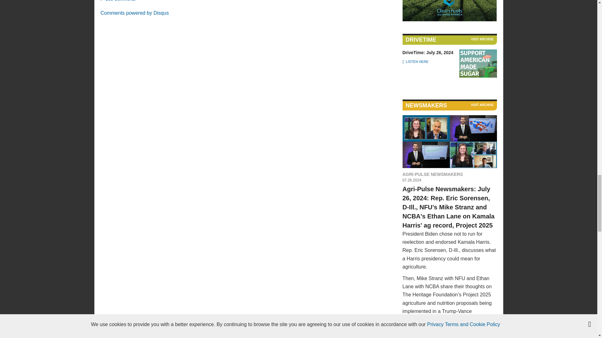 Image resolution: width=602 pixels, height=338 pixels. Describe the element at coordinates (450, 11) in the screenshot. I see `3rd party ad content` at that location.